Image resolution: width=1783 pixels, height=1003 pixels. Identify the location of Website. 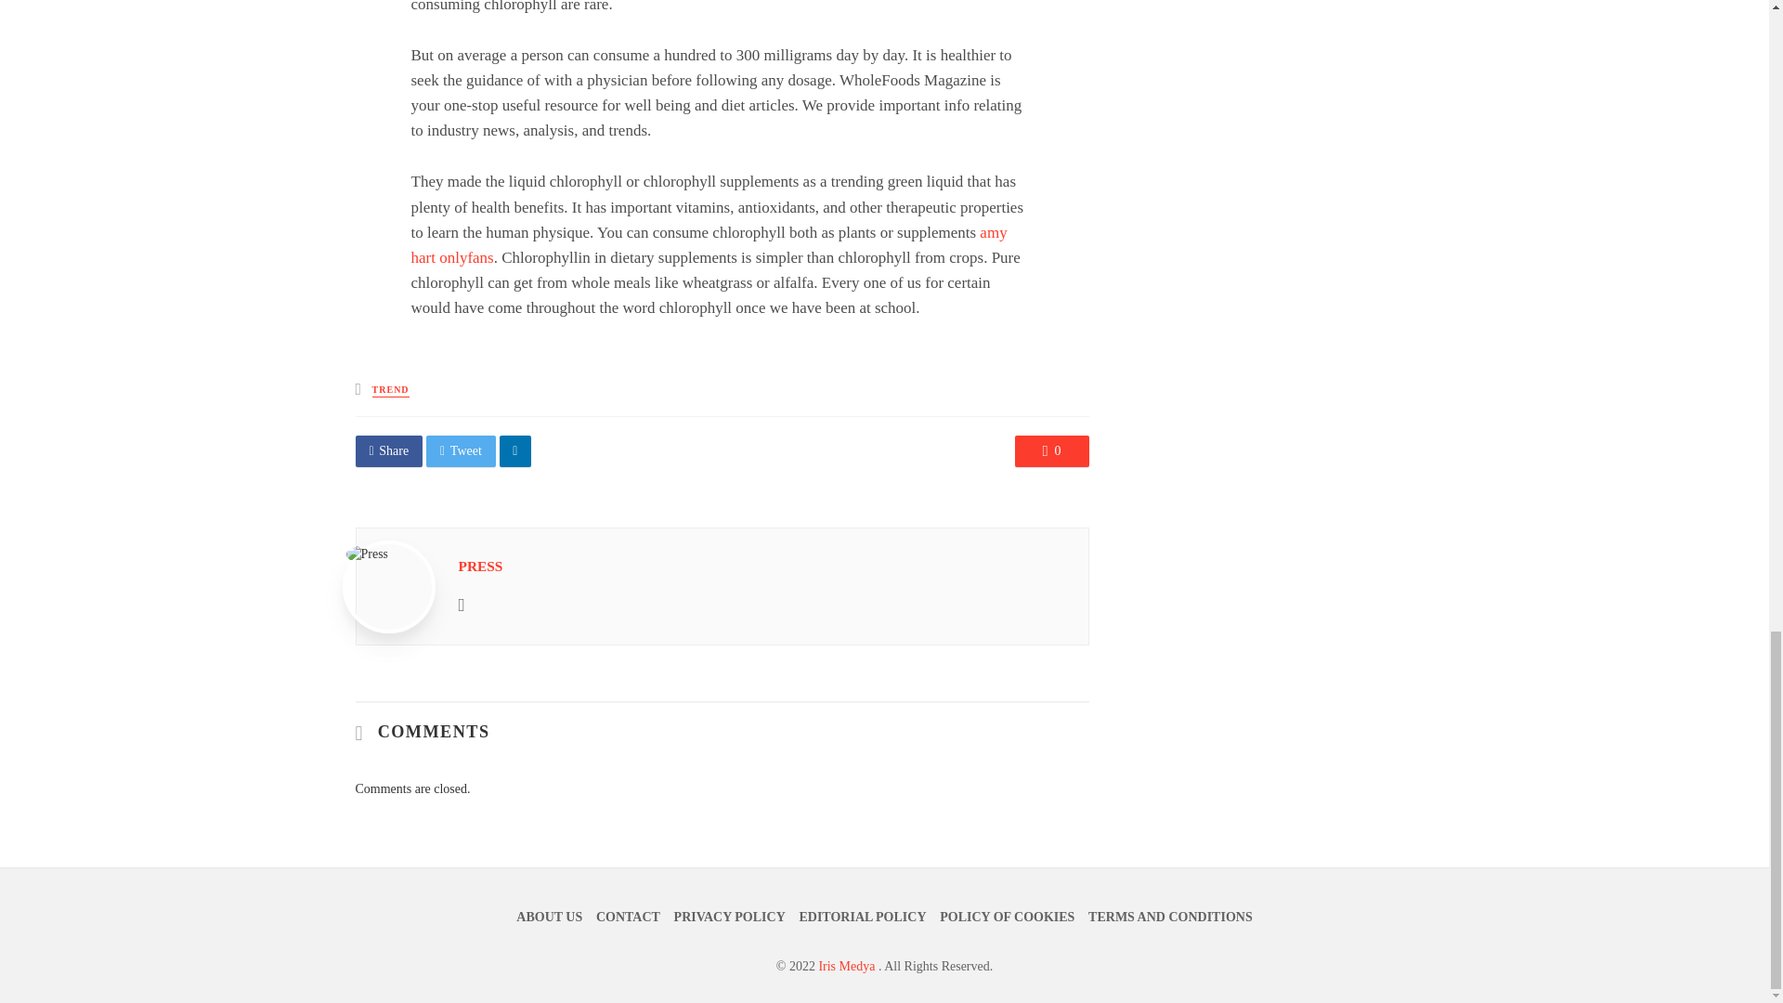
(462, 604).